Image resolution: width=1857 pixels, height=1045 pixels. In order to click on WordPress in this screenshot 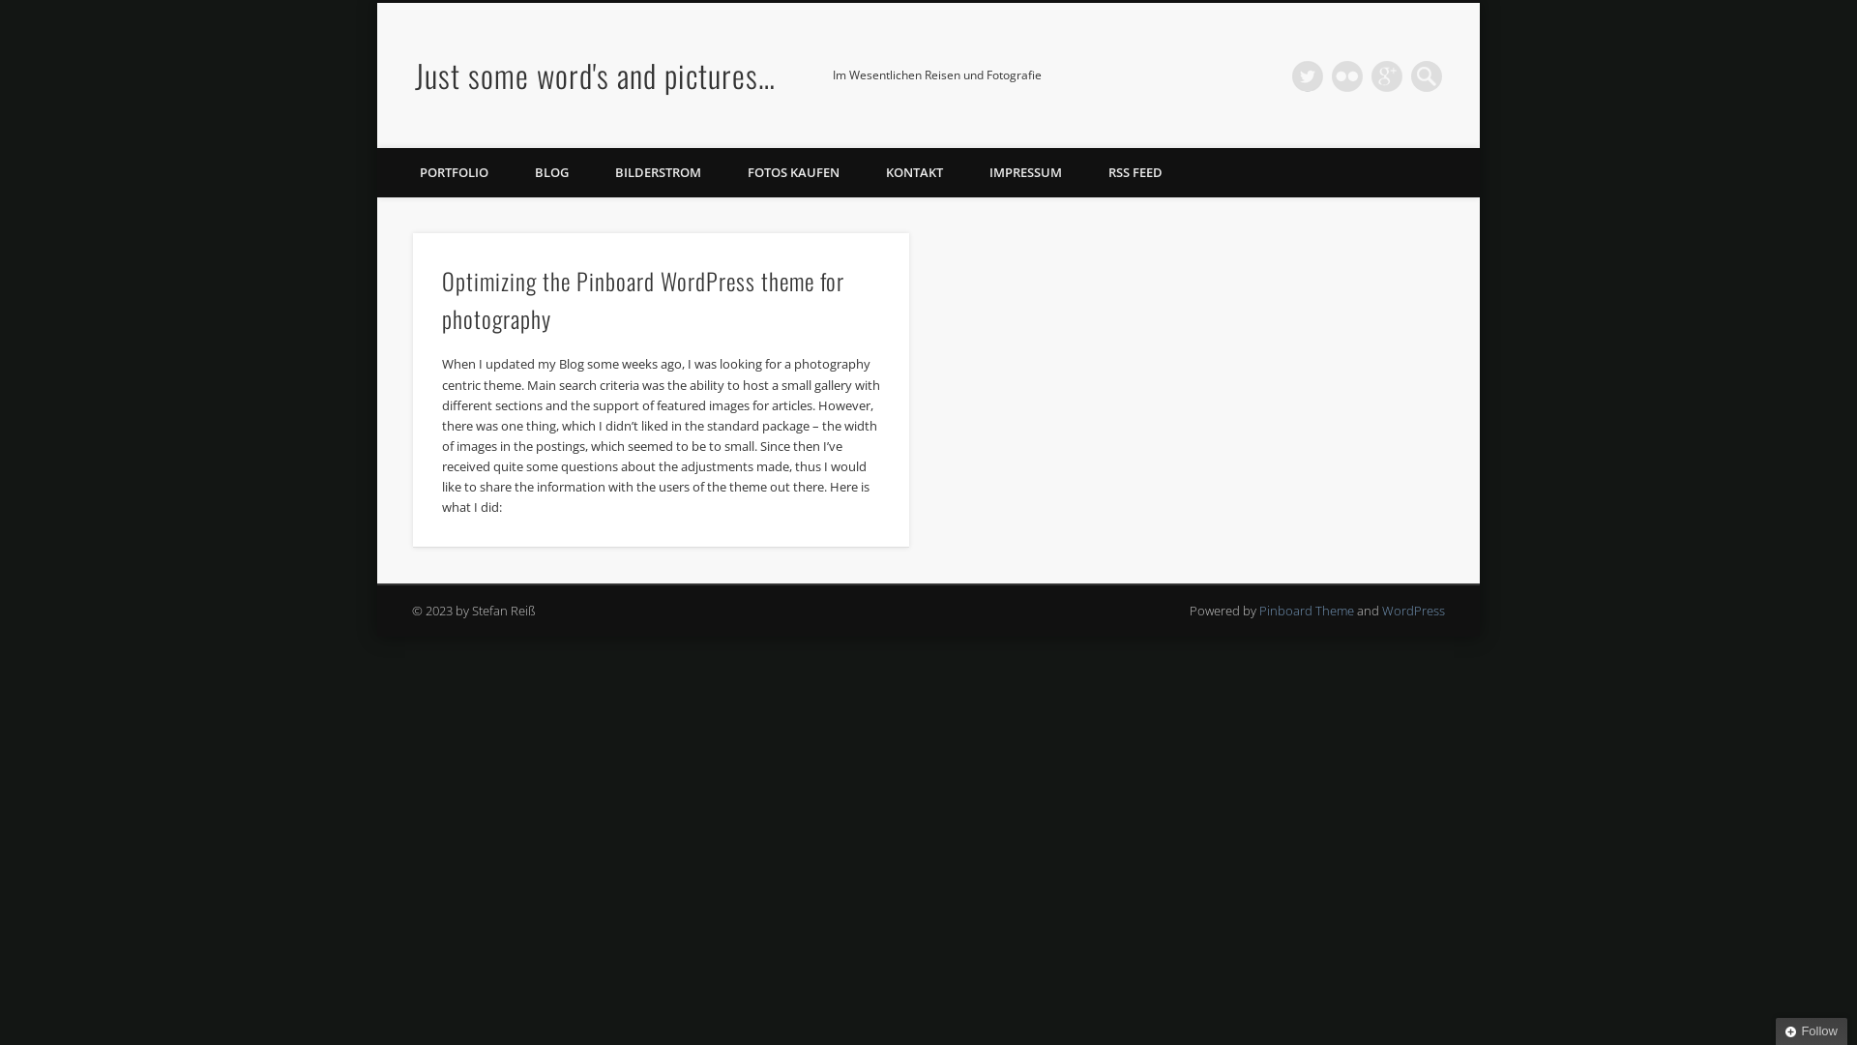, I will do `click(1414, 611)`.